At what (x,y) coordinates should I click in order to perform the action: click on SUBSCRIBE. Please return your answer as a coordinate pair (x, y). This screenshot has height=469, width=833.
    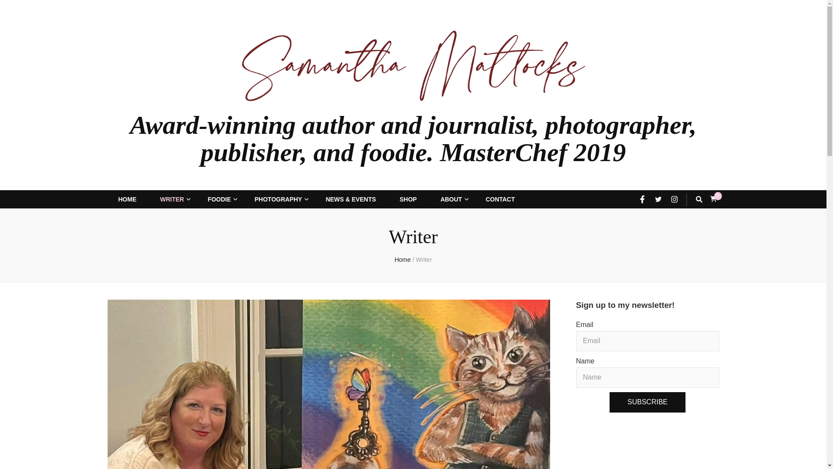
    Looking at the image, I should click on (647, 402).